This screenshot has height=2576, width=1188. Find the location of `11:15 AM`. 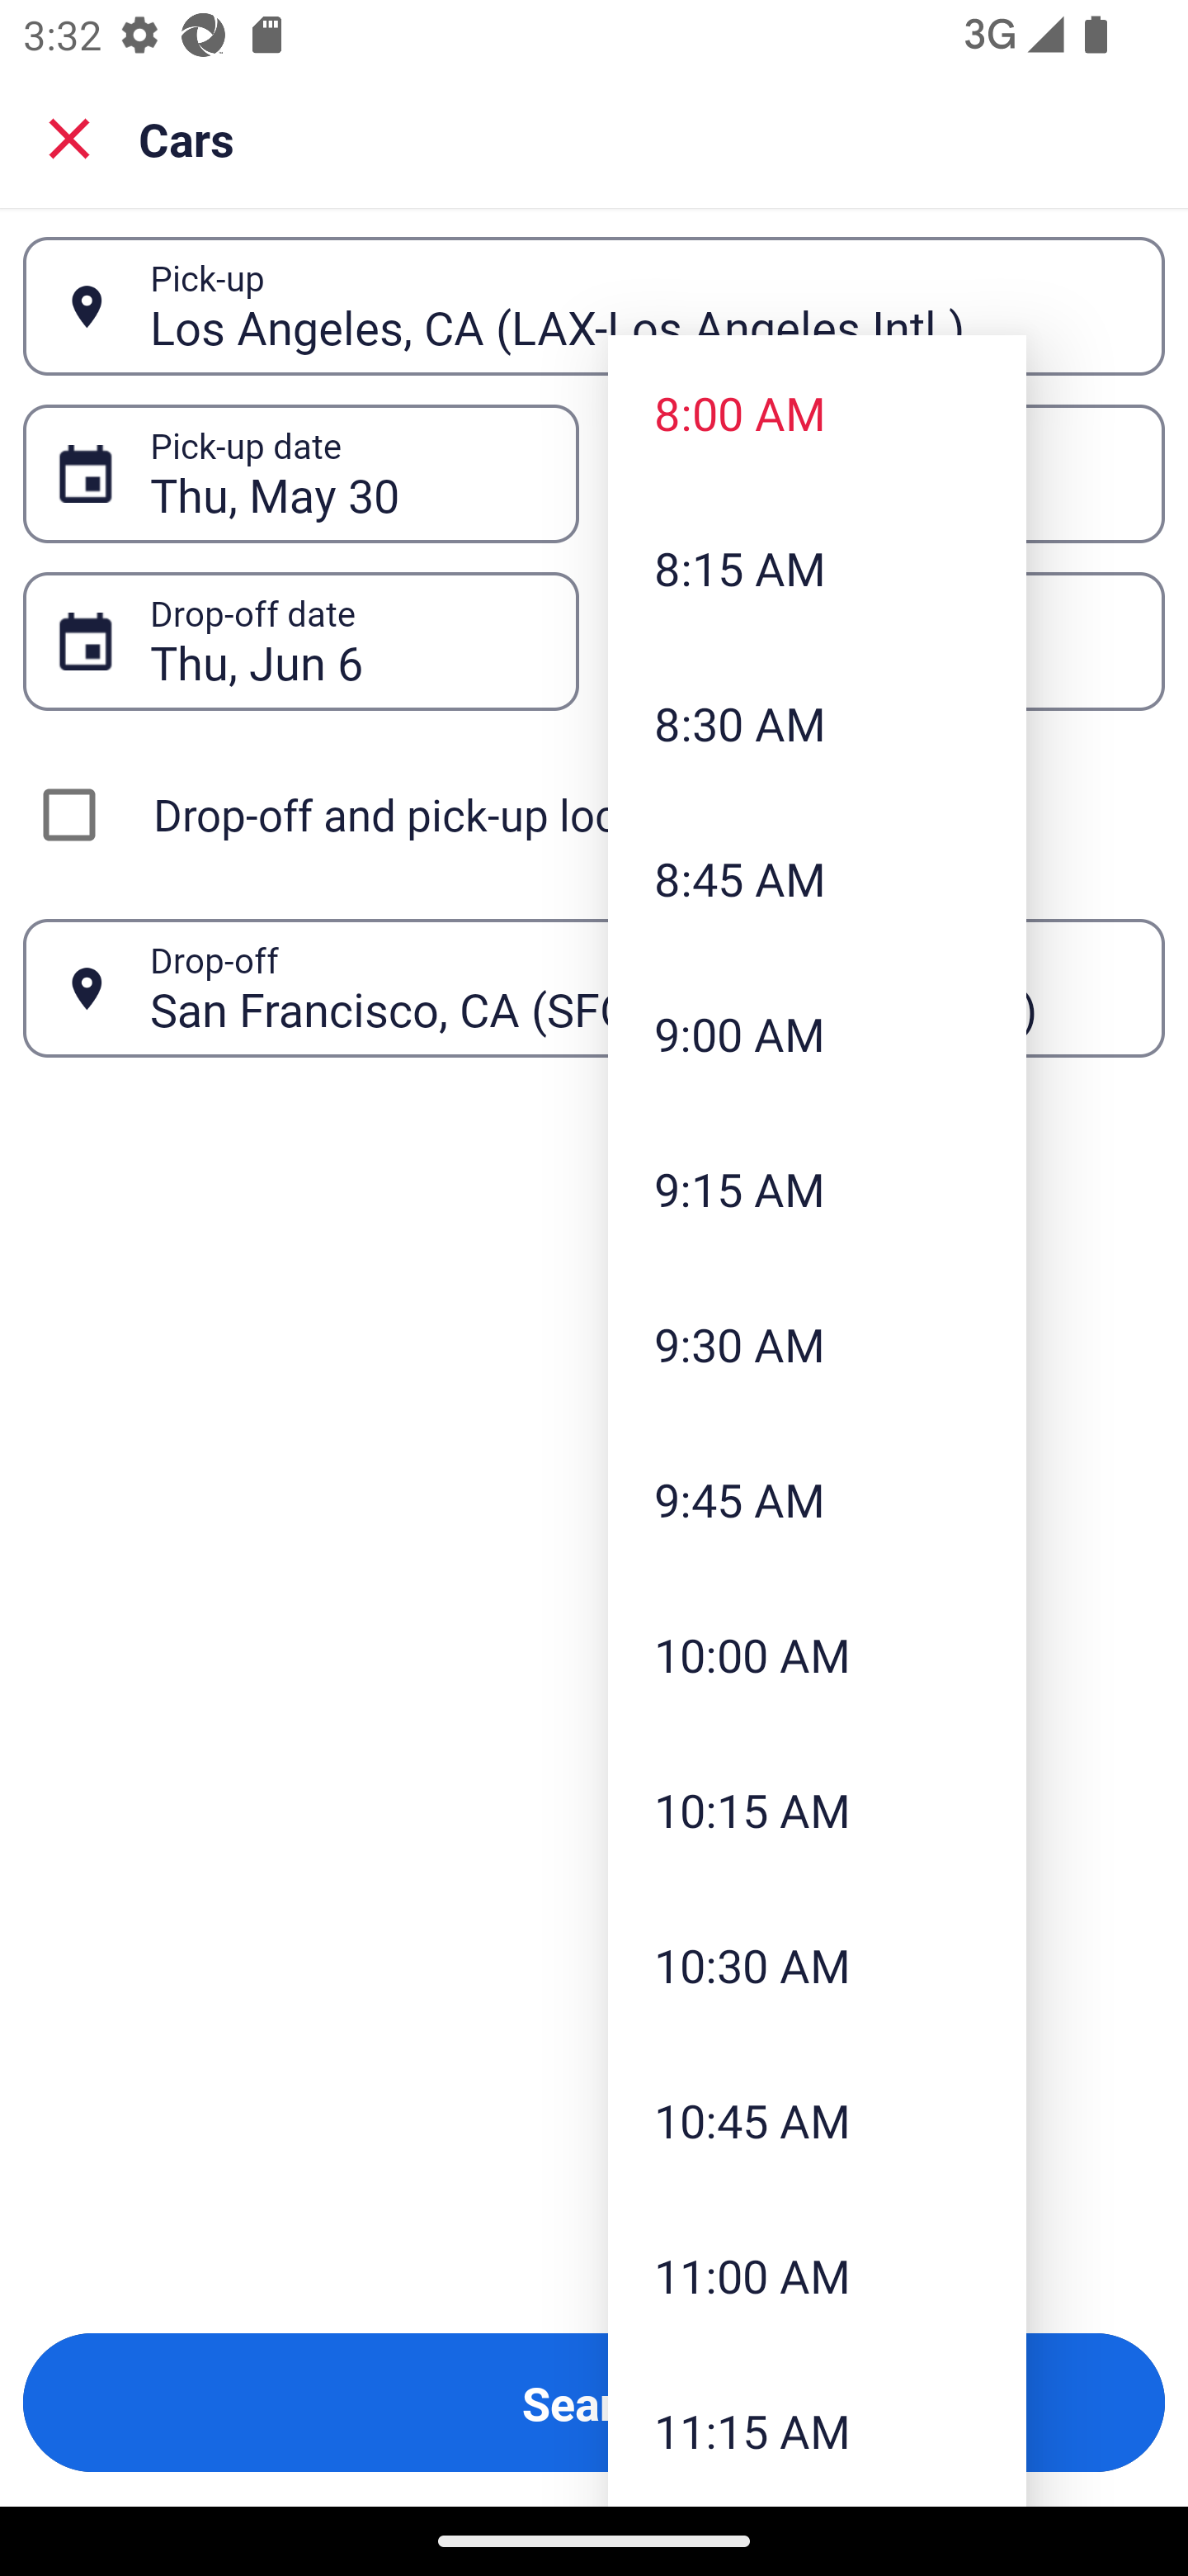

11:15 AM is located at coordinates (817, 2429).